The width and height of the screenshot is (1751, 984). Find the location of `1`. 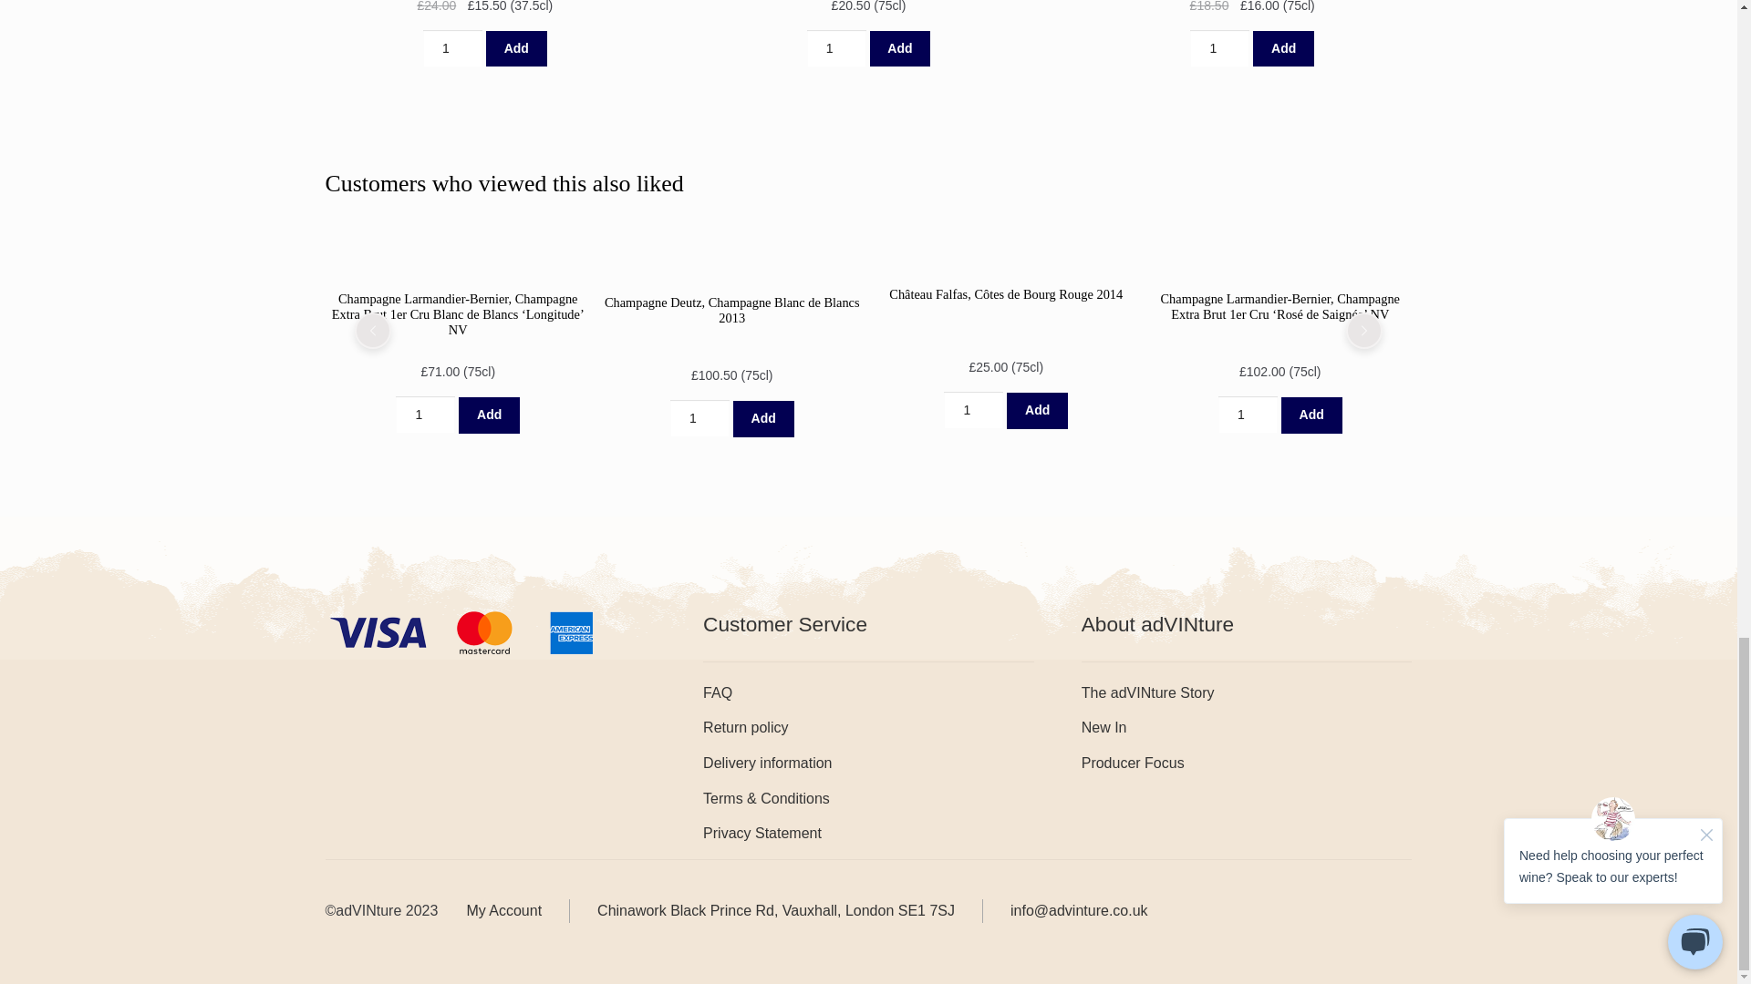

1 is located at coordinates (837, 48).